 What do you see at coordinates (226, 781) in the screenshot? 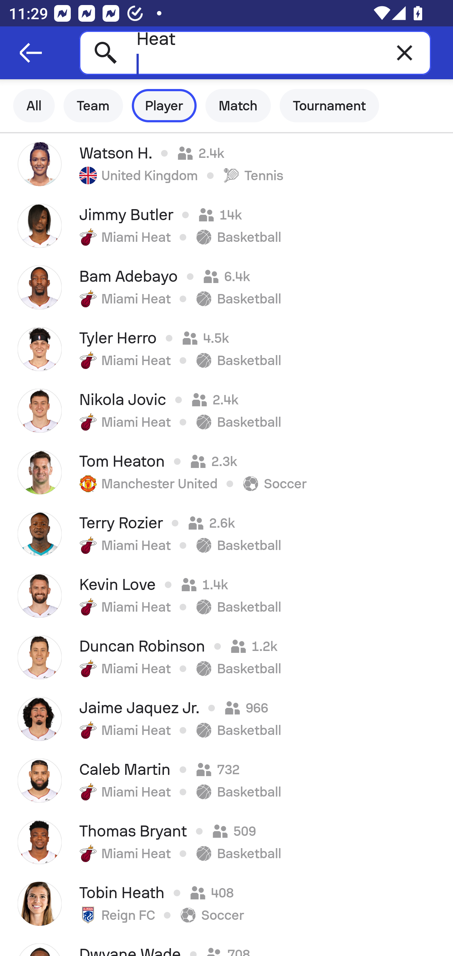
I see `Caleb Martin 732 Miami Heat Basketball` at bounding box center [226, 781].